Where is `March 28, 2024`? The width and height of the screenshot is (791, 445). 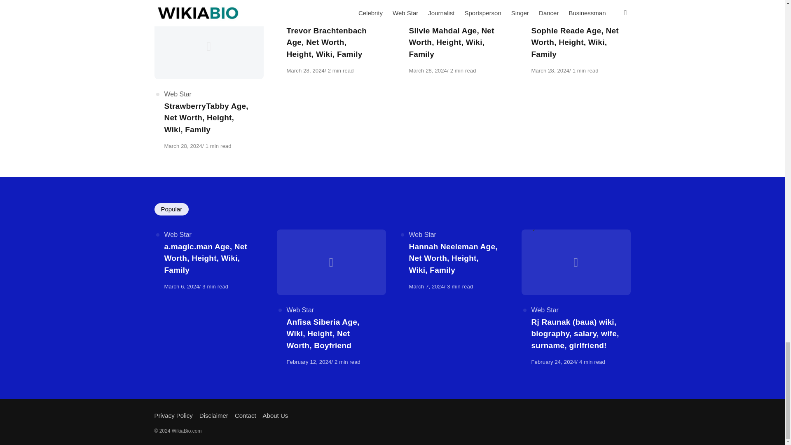 March 28, 2024 is located at coordinates (305, 71).